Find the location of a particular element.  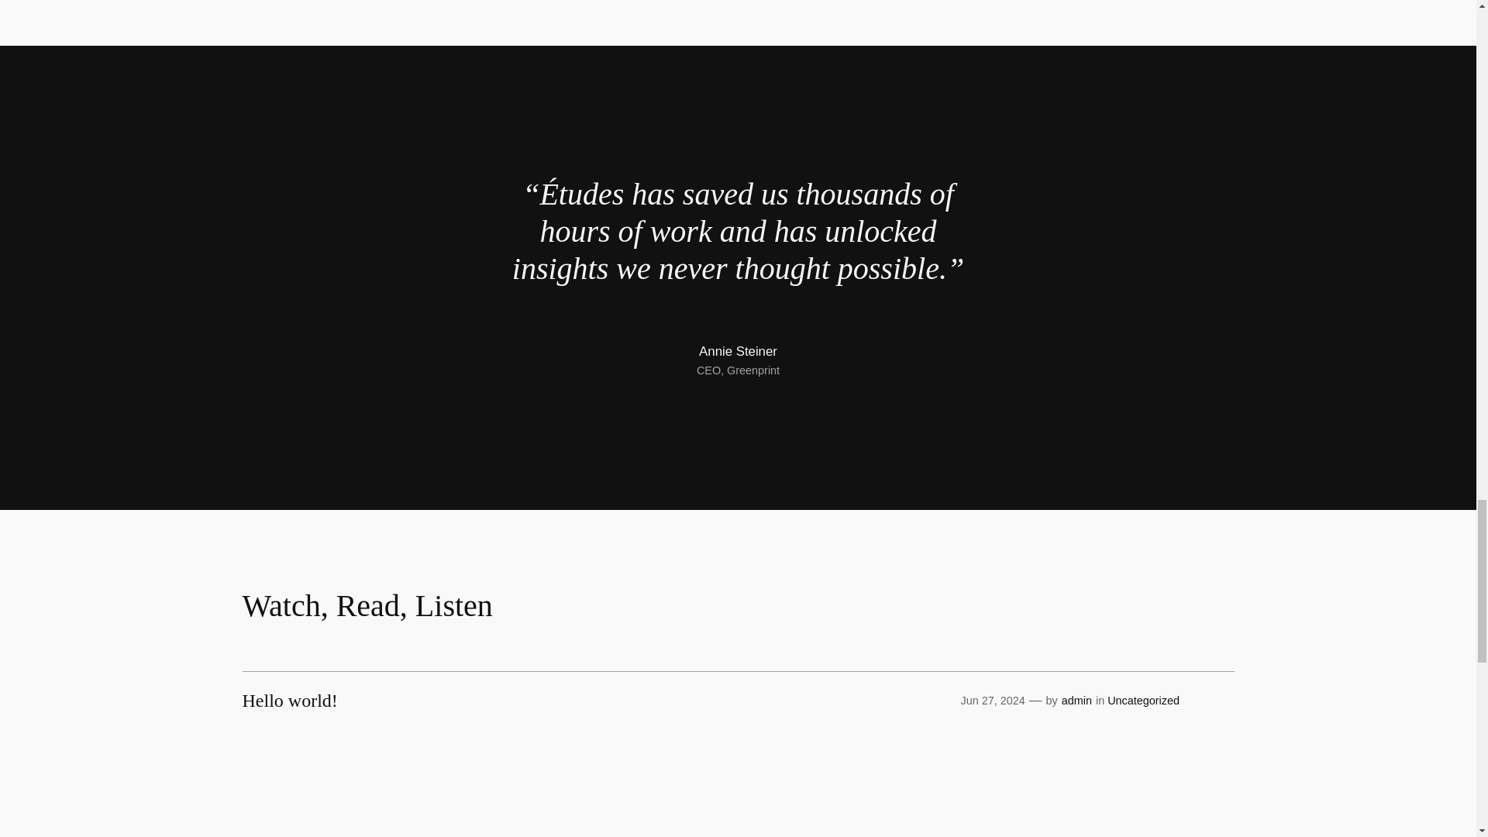

Jun 27, 2024 is located at coordinates (992, 701).